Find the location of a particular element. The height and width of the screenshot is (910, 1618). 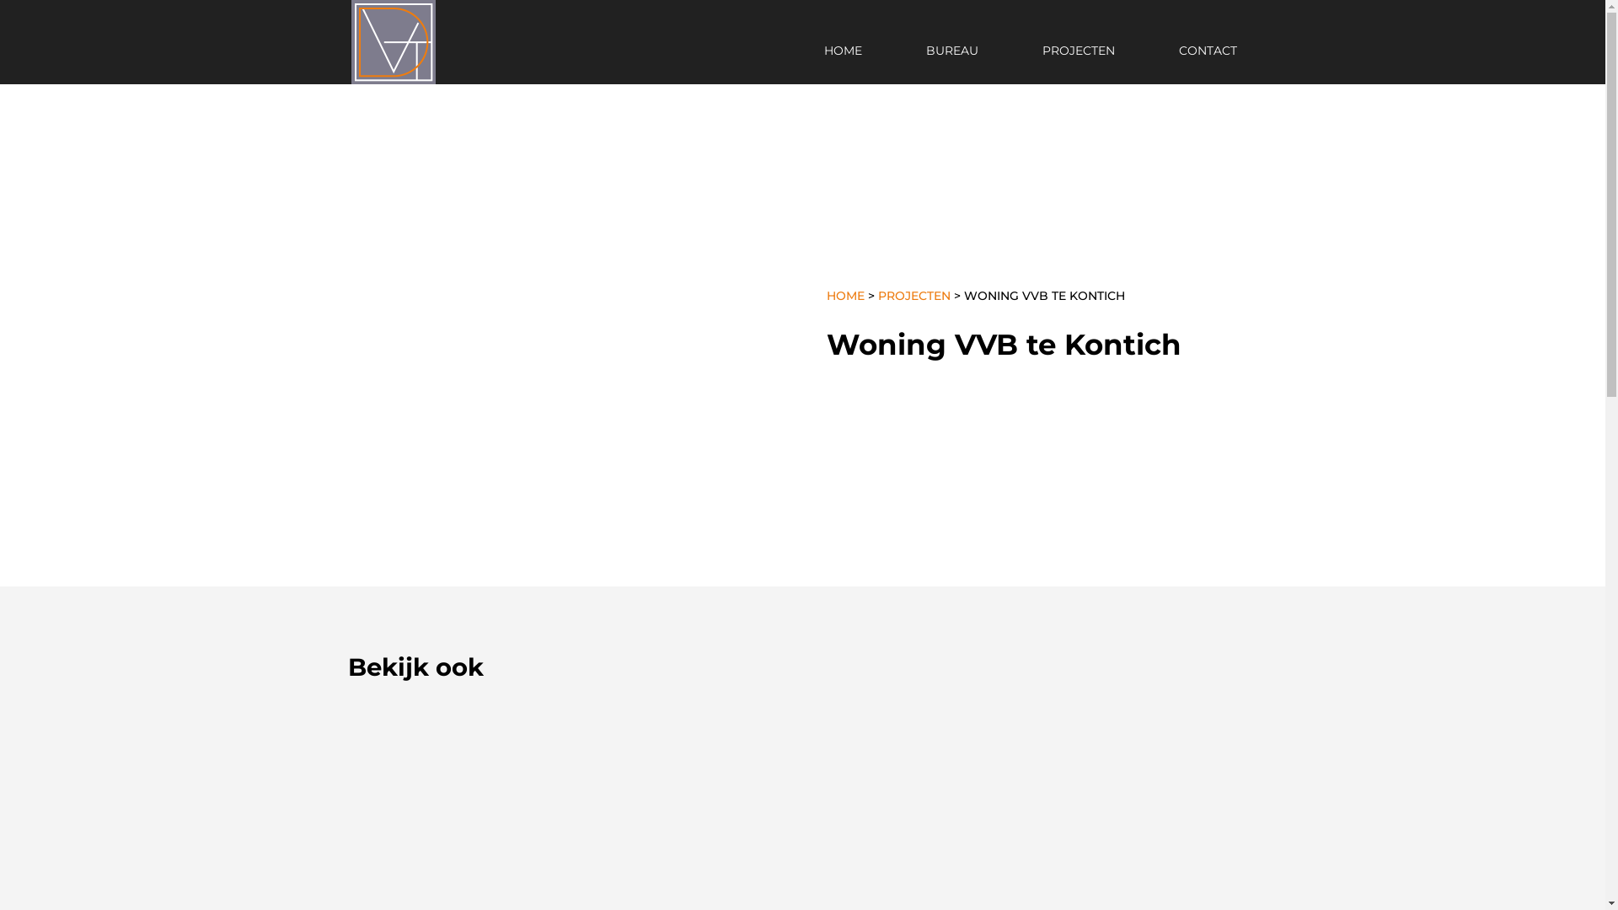

CONTACT is located at coordinates (1208, 64).